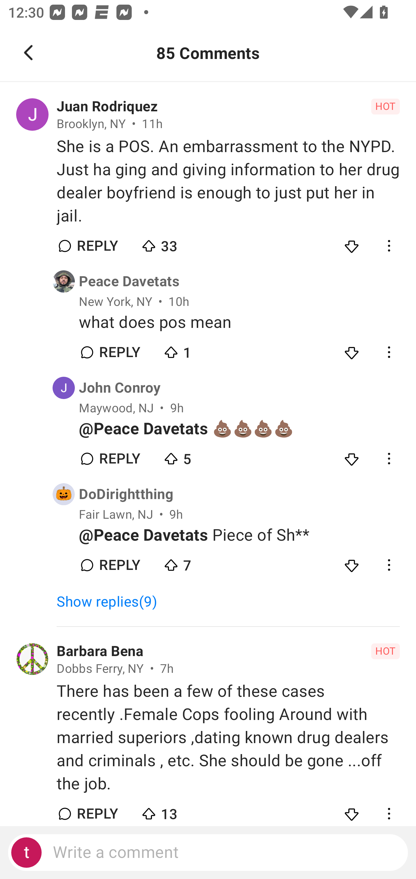 The width and height of the screenshot is (416, 879). Describe the element at coordinates (126, 494) in the screenshot. I see `DoDirightthing` at that location.